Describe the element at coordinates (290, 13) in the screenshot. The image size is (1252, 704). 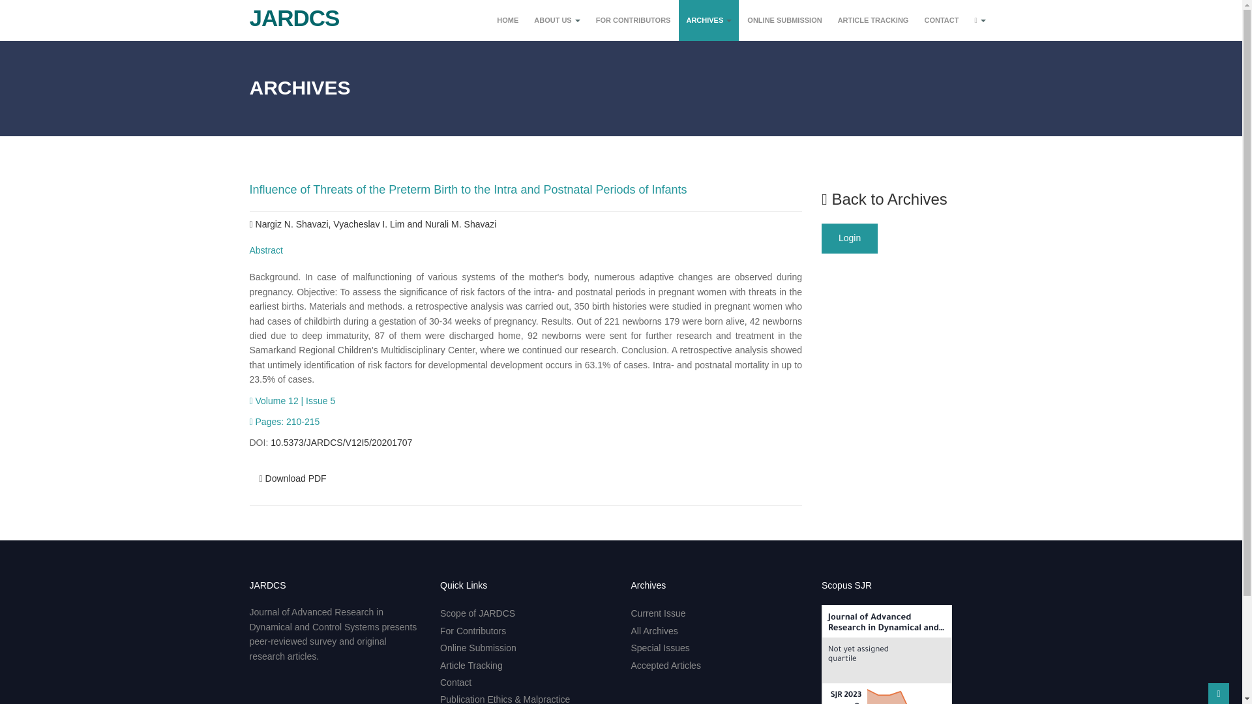
I see `JARDCS` at that location.